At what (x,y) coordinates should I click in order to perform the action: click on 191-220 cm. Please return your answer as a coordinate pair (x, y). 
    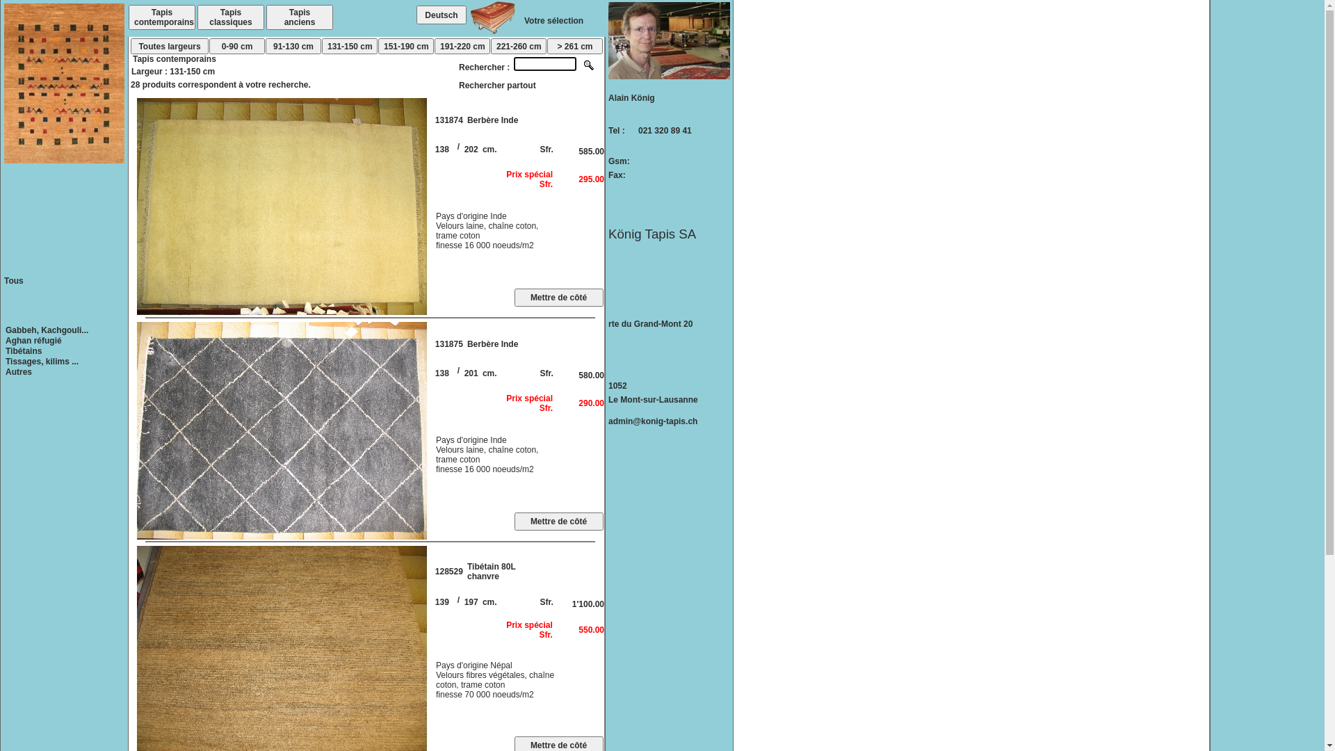
    Looking at the image, I should click on (462, 46).